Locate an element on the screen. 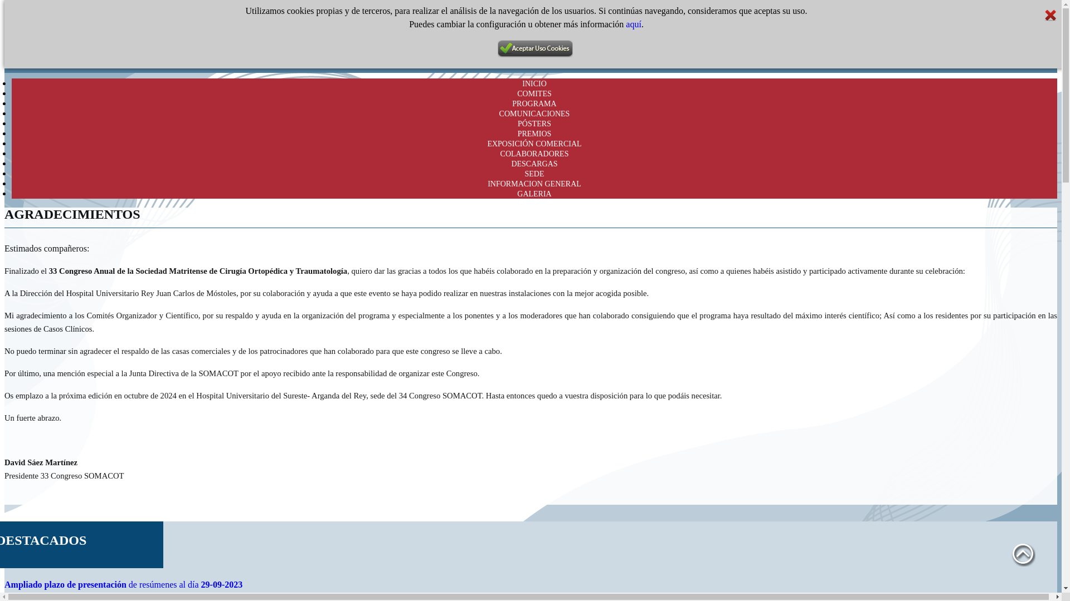 The height and width of the screenshot is (601, 1070). GALERIA is located at coordinates (534, 194).